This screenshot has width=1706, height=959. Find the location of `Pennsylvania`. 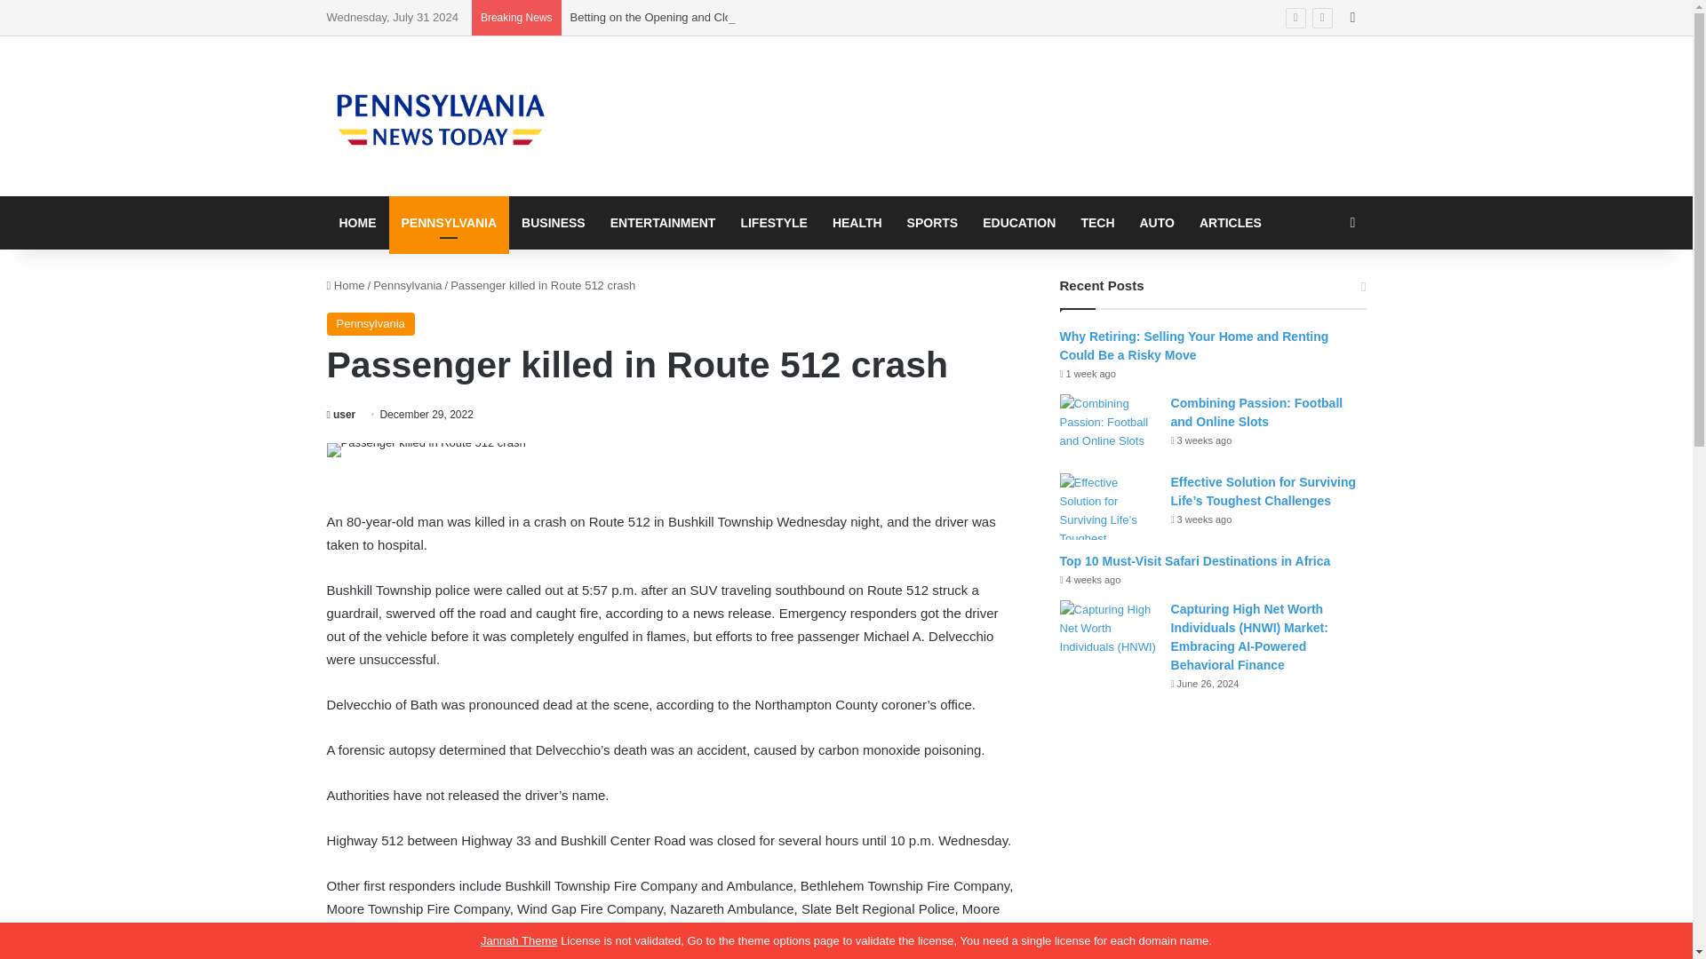

Pennsylvania is located at coordinates (407, 286).